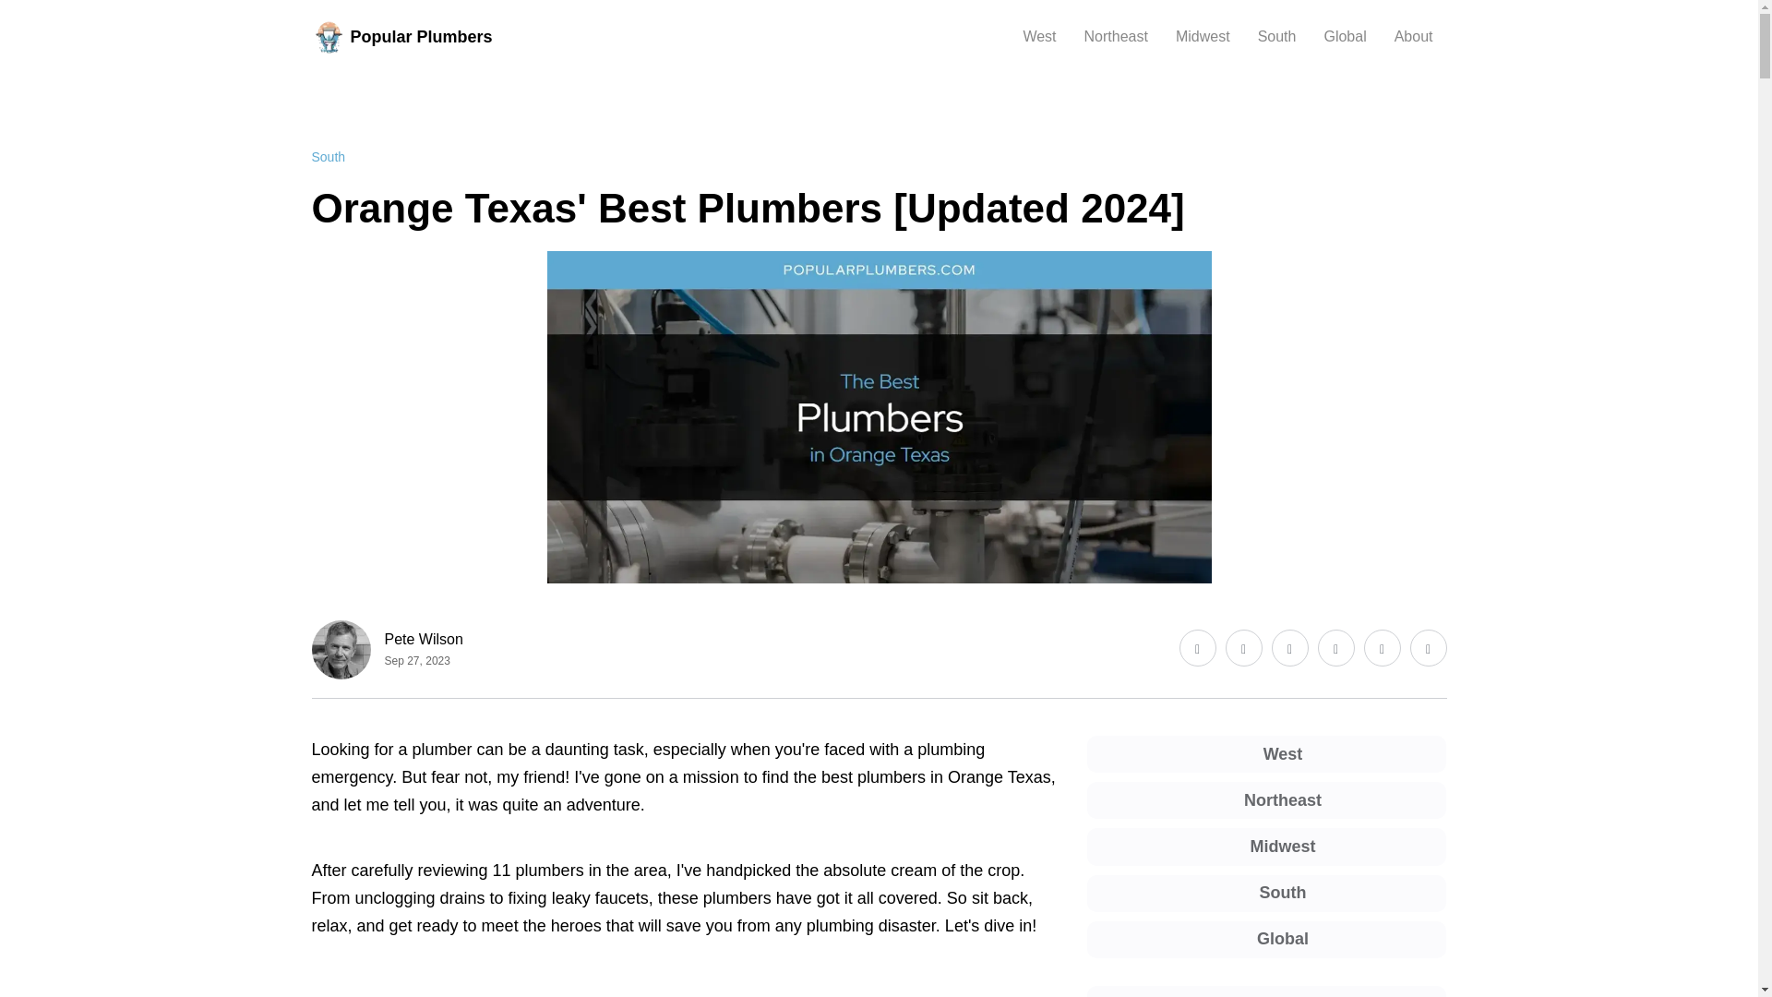 This screenshot has width=1772, height=997. What do you see at coordinates (401, 37) in the screenshot?
I see `Popular Plumbers` at bounding box center [401, 37].